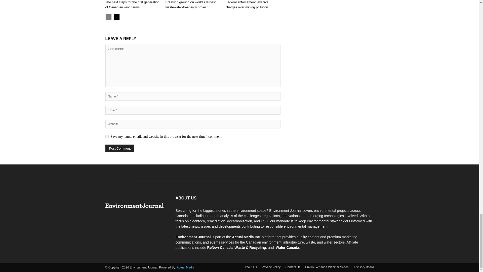 This screenshot has width=483, height=272. I want to click on yes, so click(107, 137).